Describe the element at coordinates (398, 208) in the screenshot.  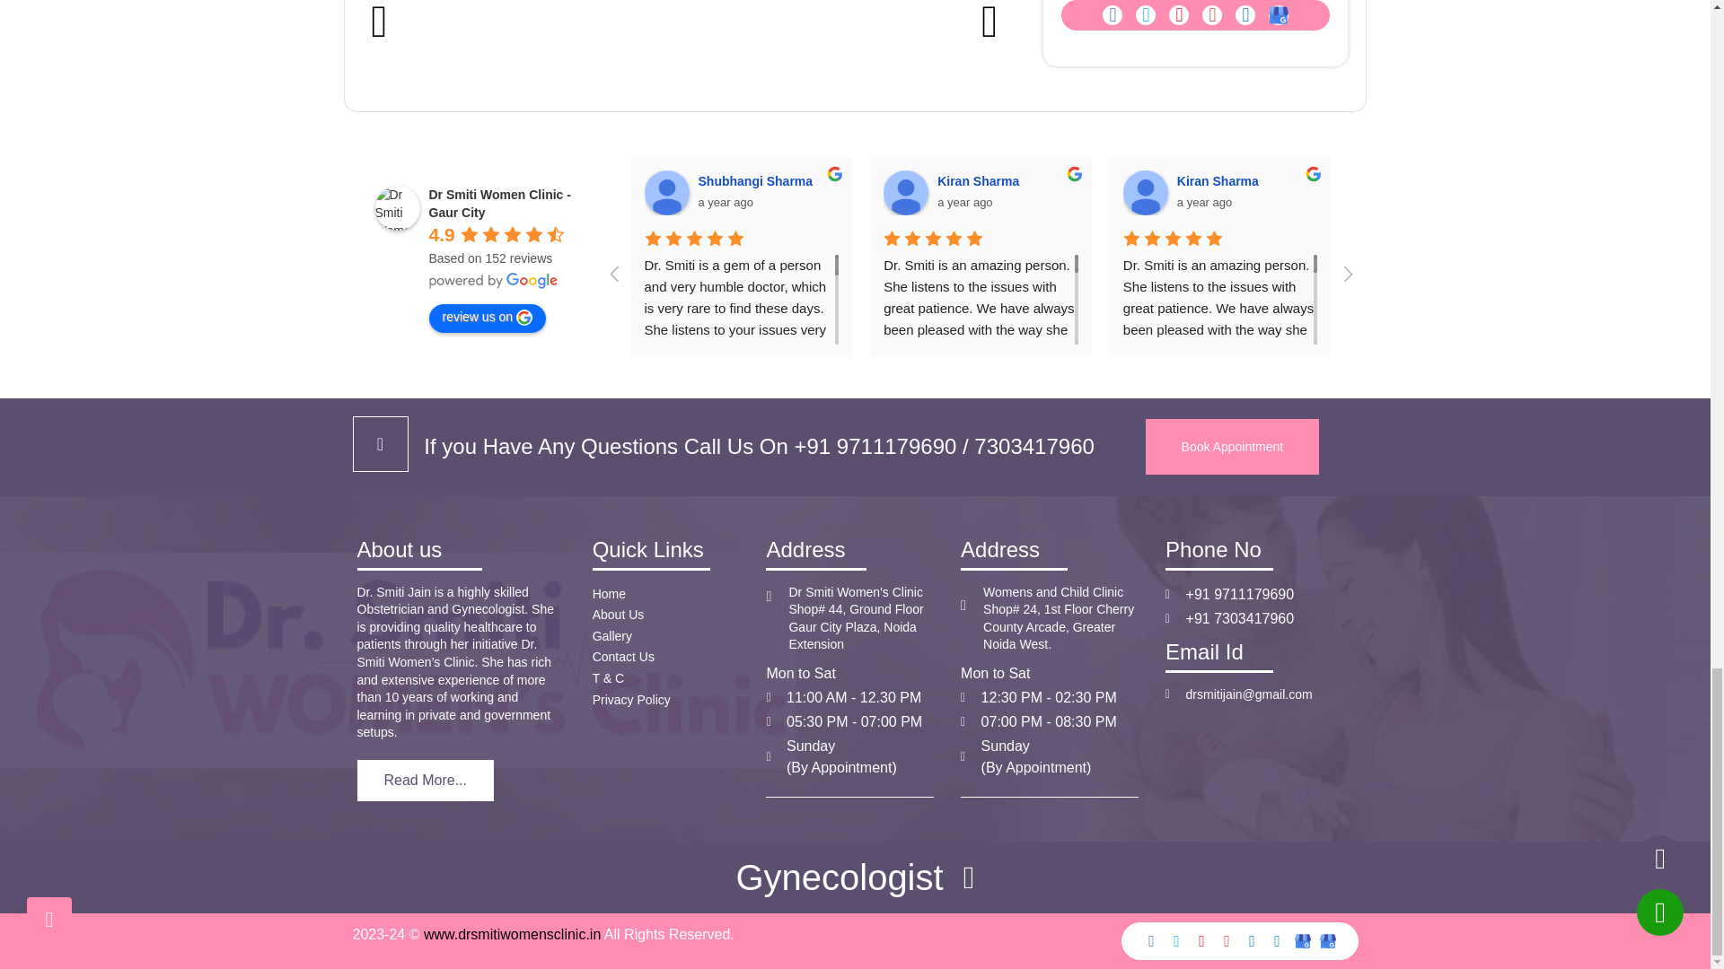
I see `Dr Smiti Women Clinic - Gaur City` at that location.